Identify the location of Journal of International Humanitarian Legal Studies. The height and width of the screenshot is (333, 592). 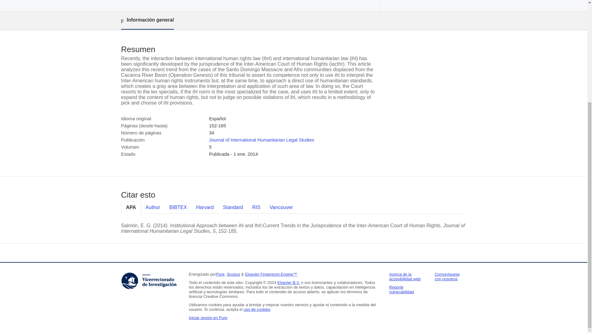
(261, 140).